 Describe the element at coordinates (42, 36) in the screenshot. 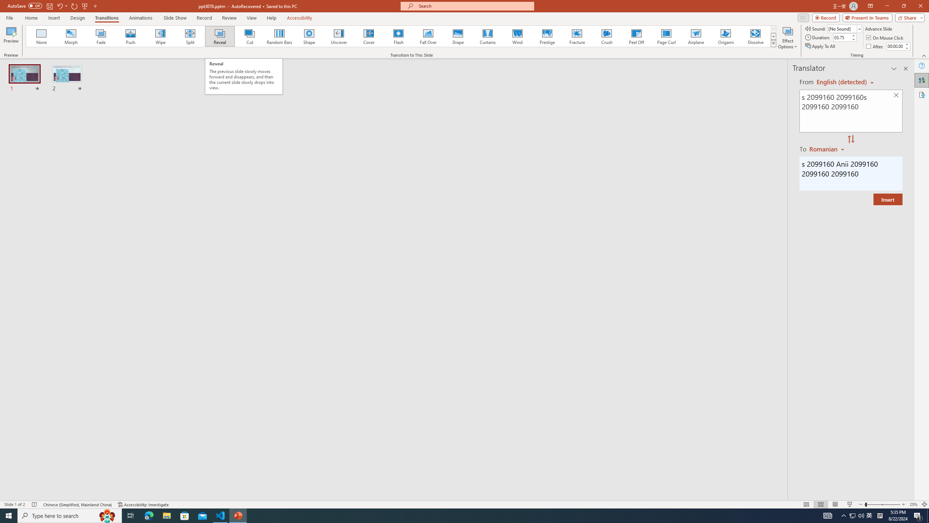

I see `None` at that location.